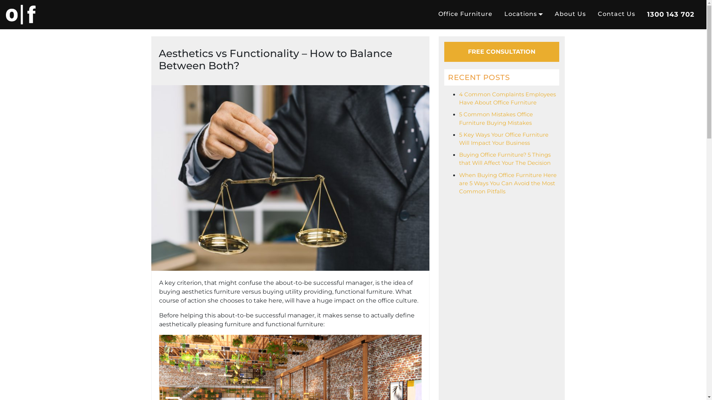 The width and height of the screenshot is (712, 400). What do you see at coordinates (671, 15) in the screenshot?
I see `1300 143 702` at bounding box center [671, 15].